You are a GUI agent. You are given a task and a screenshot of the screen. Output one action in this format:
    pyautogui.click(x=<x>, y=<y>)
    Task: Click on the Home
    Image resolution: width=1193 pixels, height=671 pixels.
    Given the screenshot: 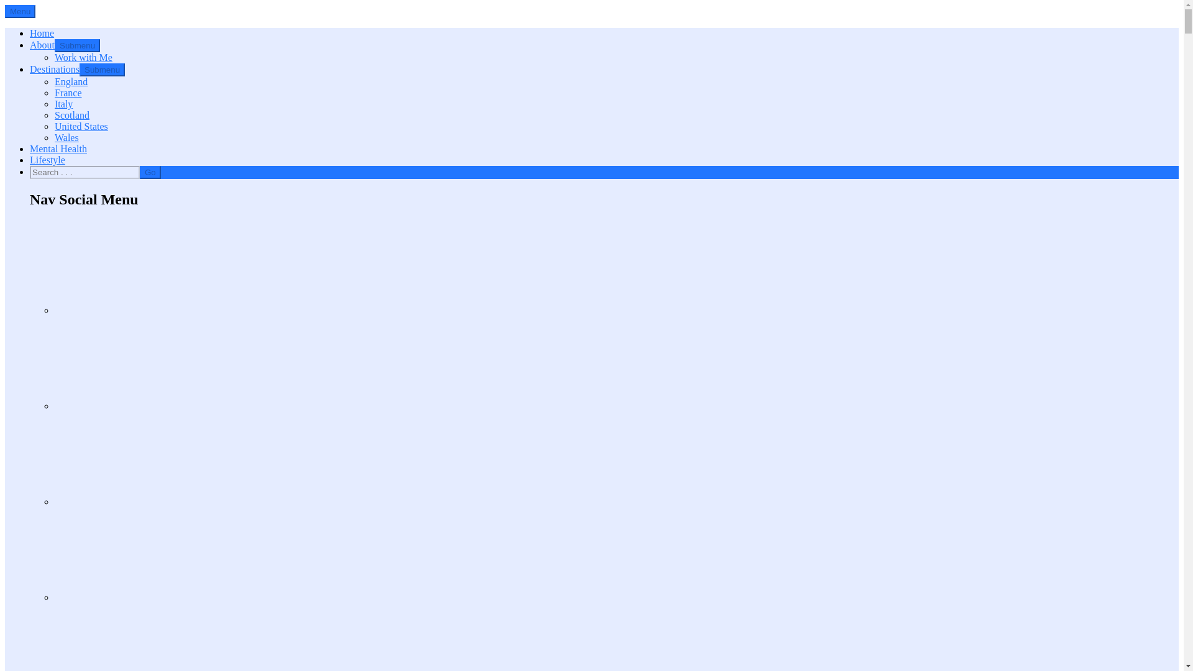 What is the action you would take?
    pyautogui.click(x=42, y=33)
    